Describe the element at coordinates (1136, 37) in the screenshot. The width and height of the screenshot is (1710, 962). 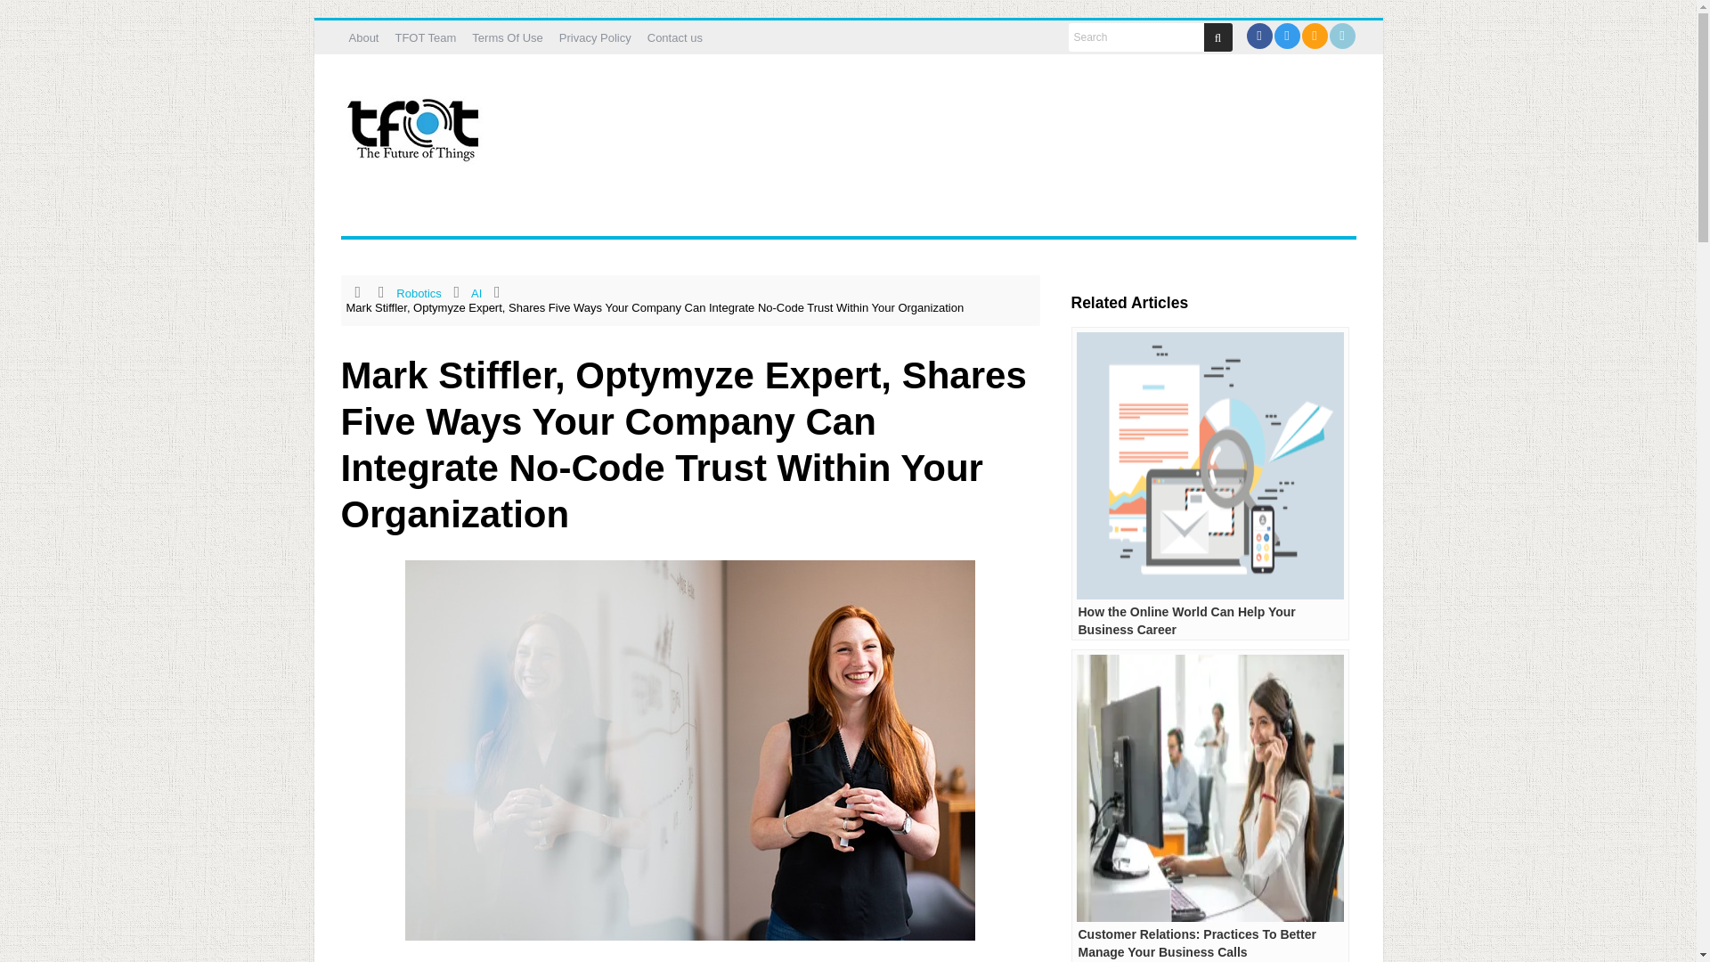
I see `Search` at that location.